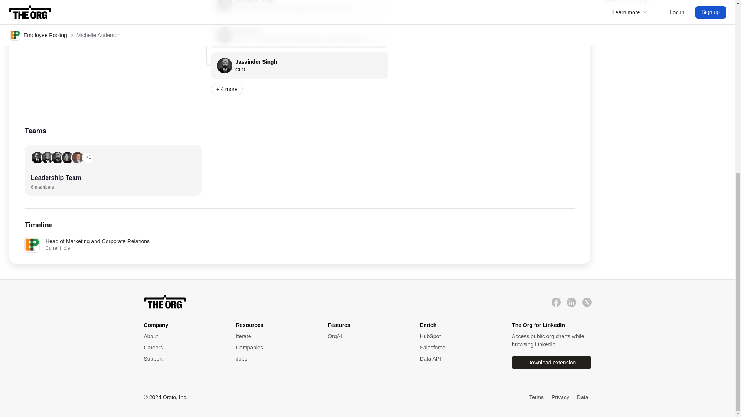 The image size is (741, 417). What do you see at coordinates (458, 336) in the screenshot?
I see `HubSpot` at bounding box center [458, 336].